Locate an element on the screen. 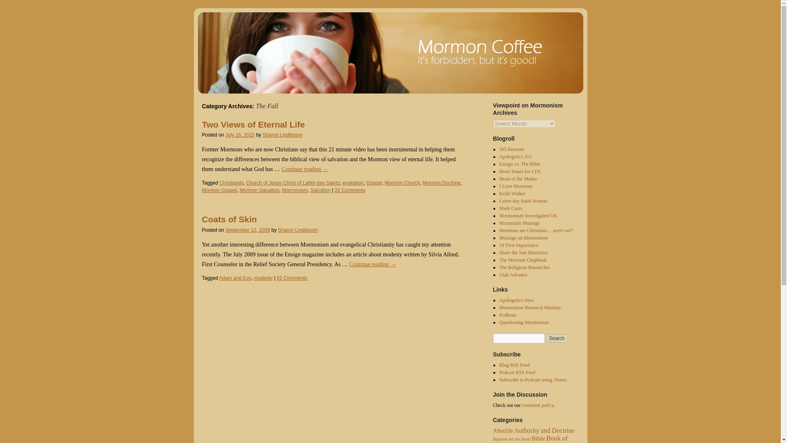 Image resolution: width=787 pixels, height=443 pixels. Search is located at coordinates (557, 338).